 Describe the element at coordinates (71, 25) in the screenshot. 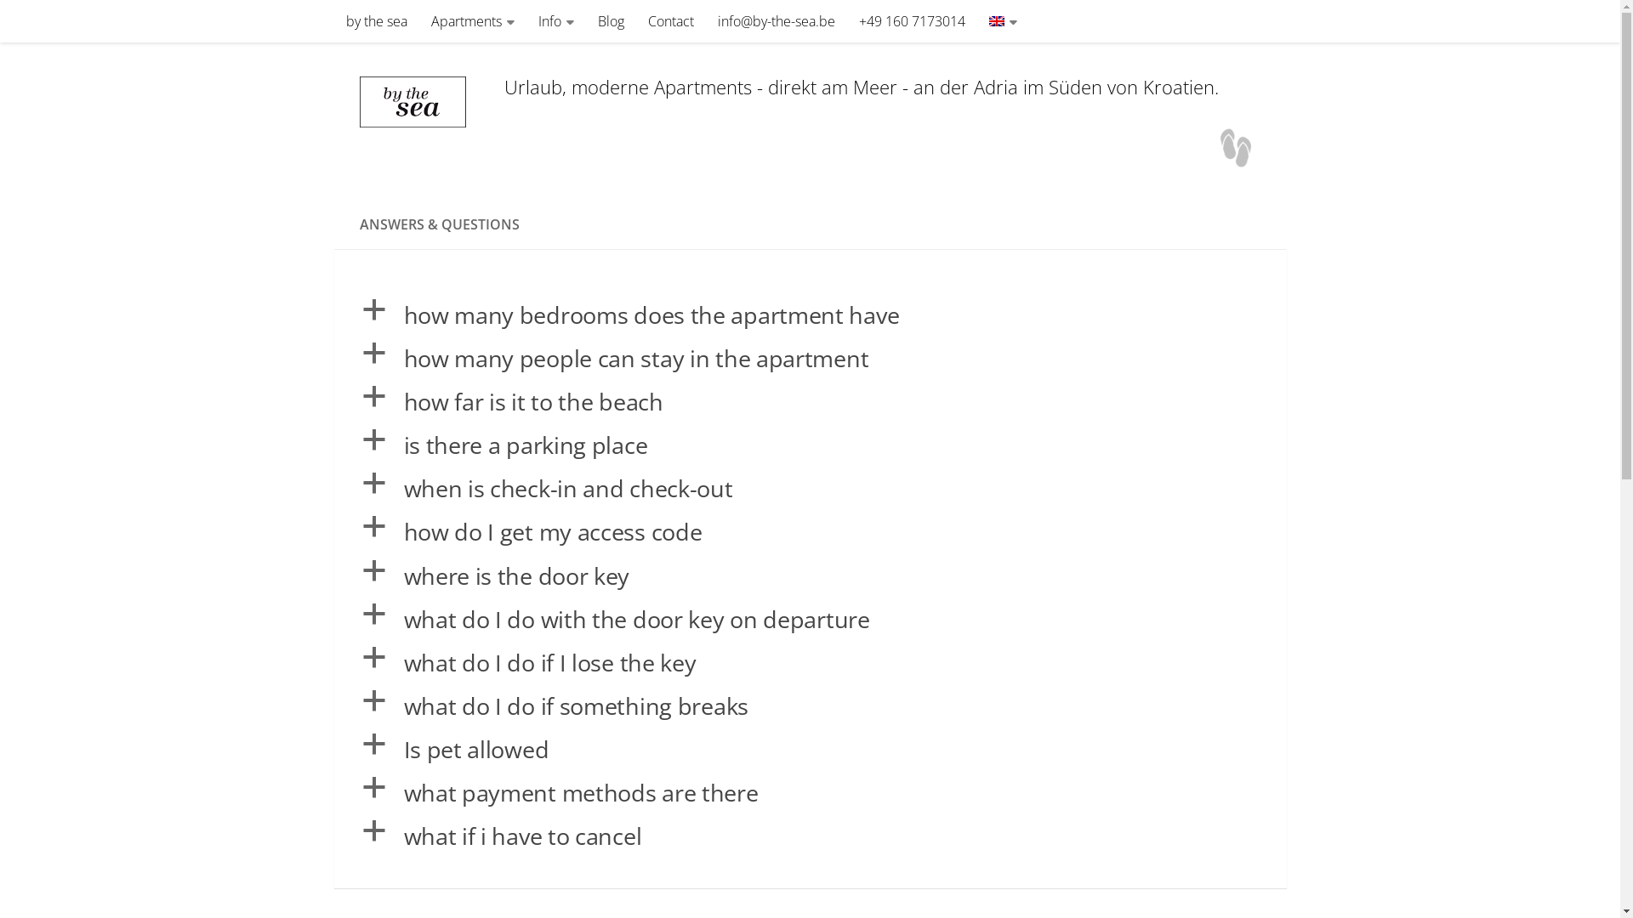

I see `Skip to content` at that location.